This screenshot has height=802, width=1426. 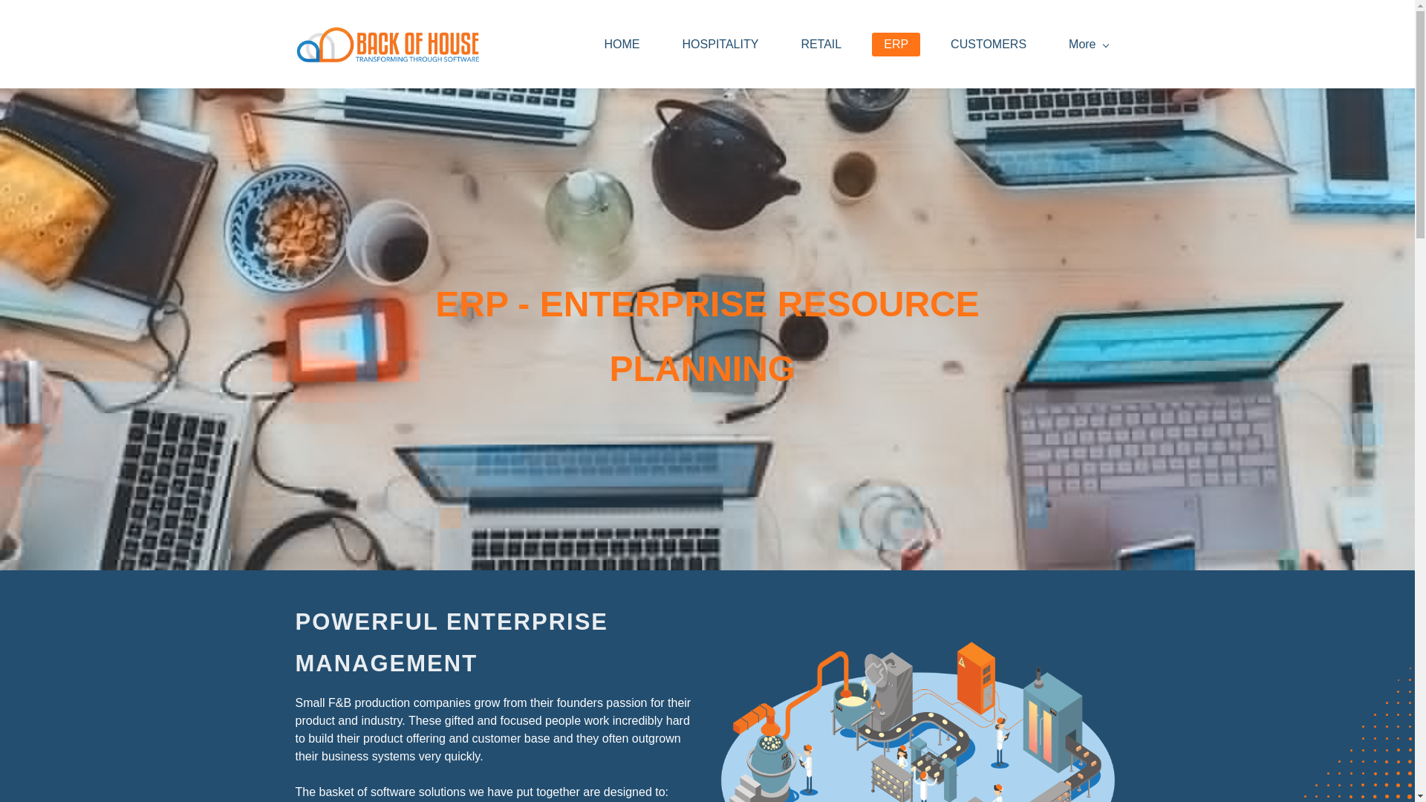 What do you see at coordinates (1087, 45) in the screenshot?
I see `More` at bounding box center [1087, 45].